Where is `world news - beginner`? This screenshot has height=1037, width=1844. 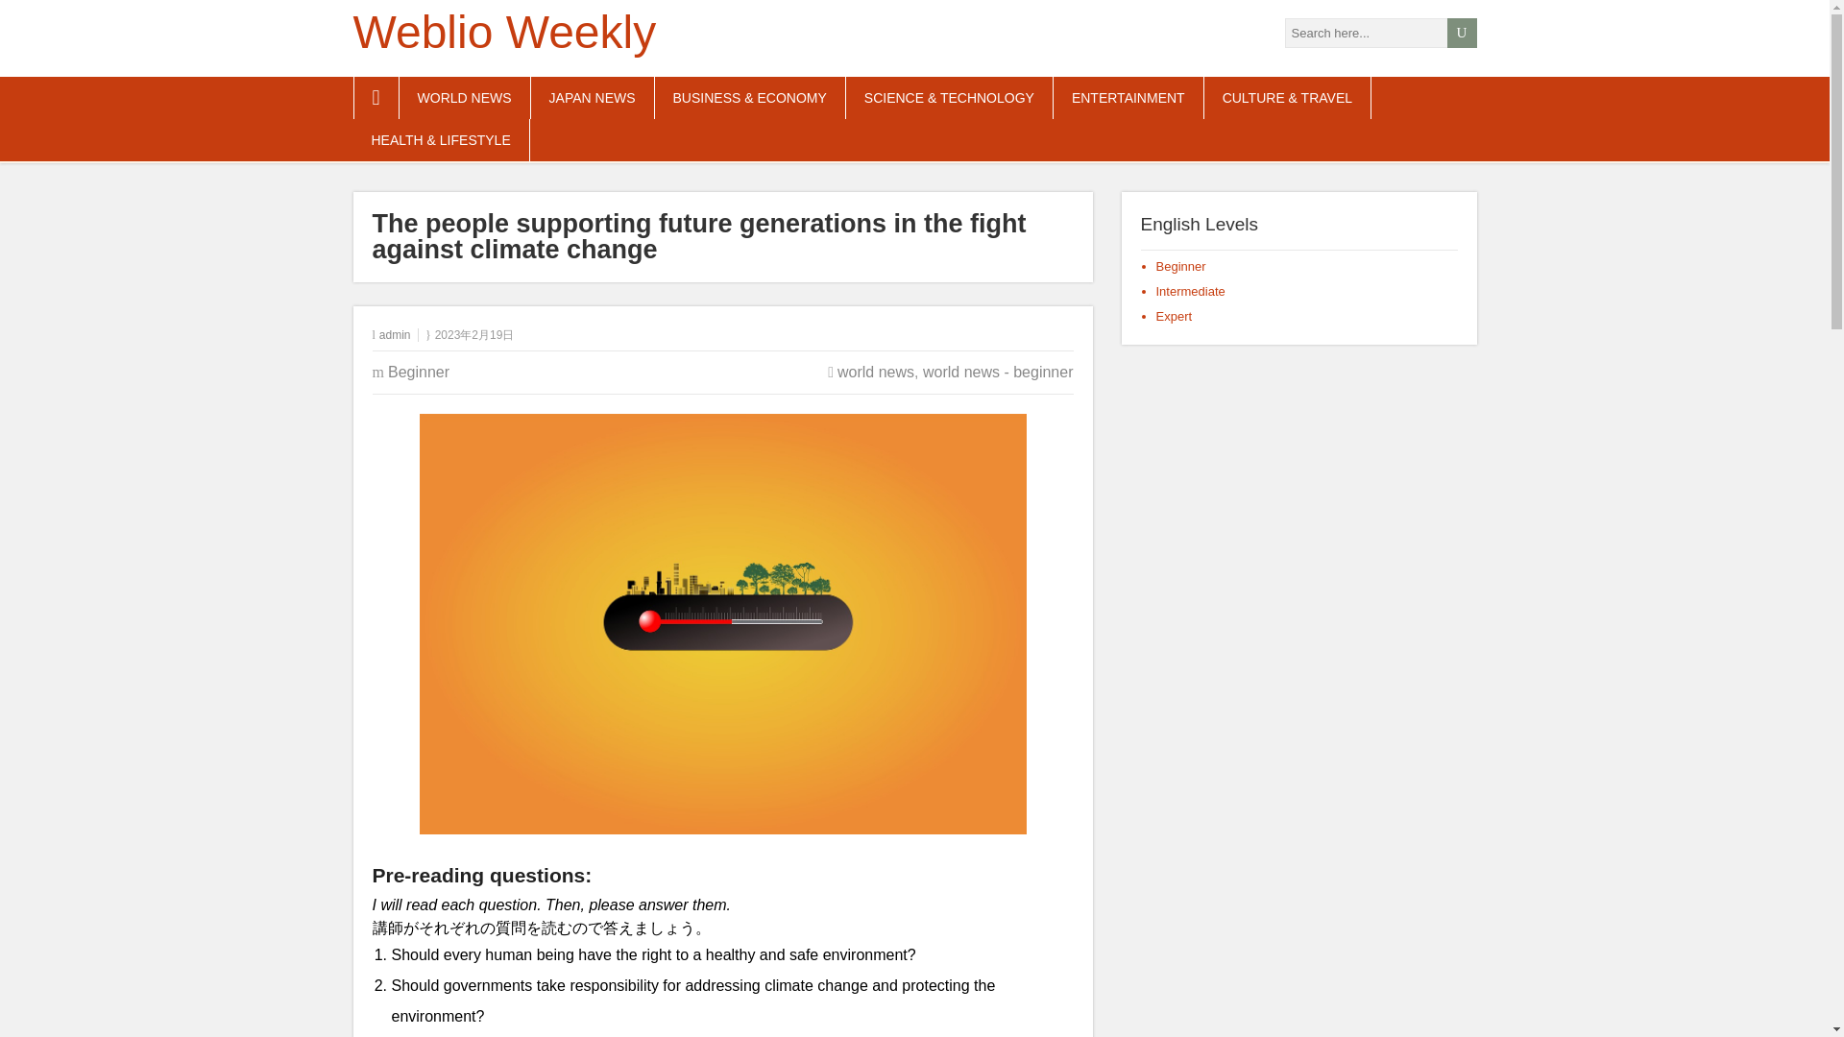 world news - beginner is located at coordinates (998, 373).